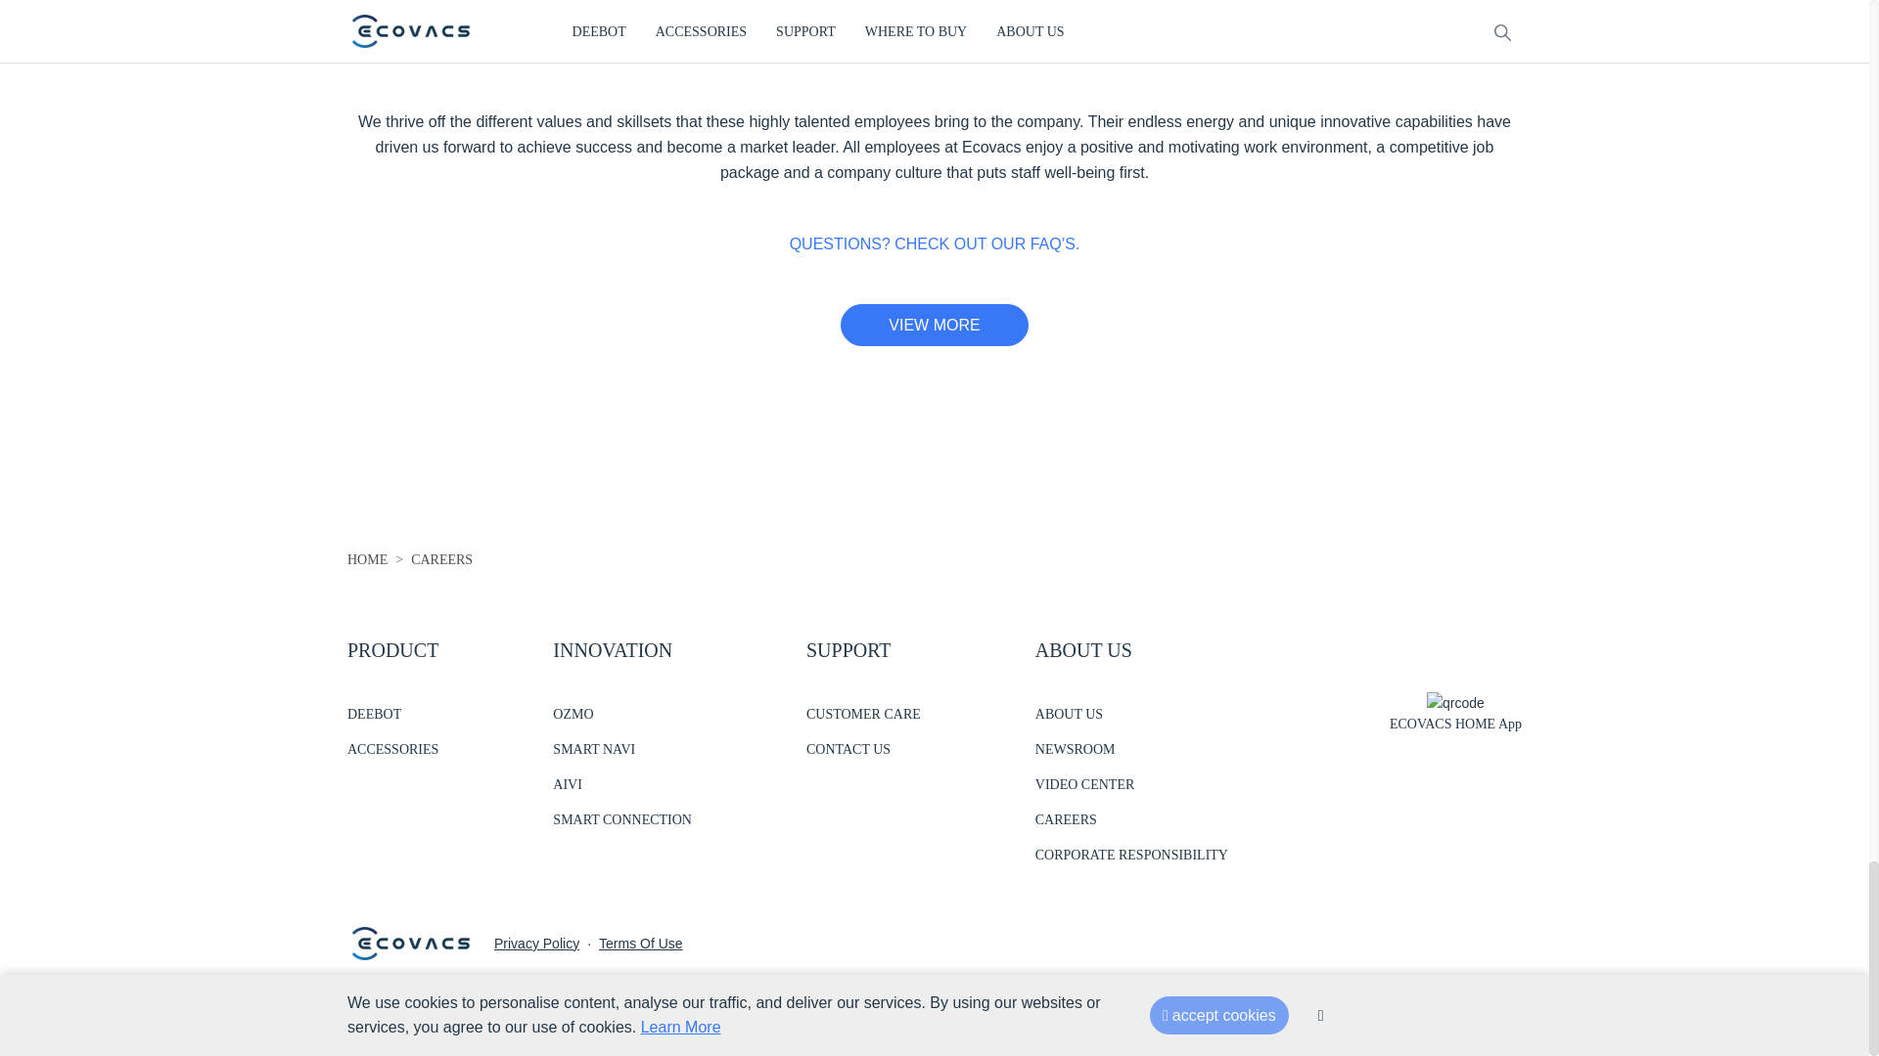  Describe the element at coordinates (863, 715) in the screenshot. I see `CUSTOMER CARE` at that location.